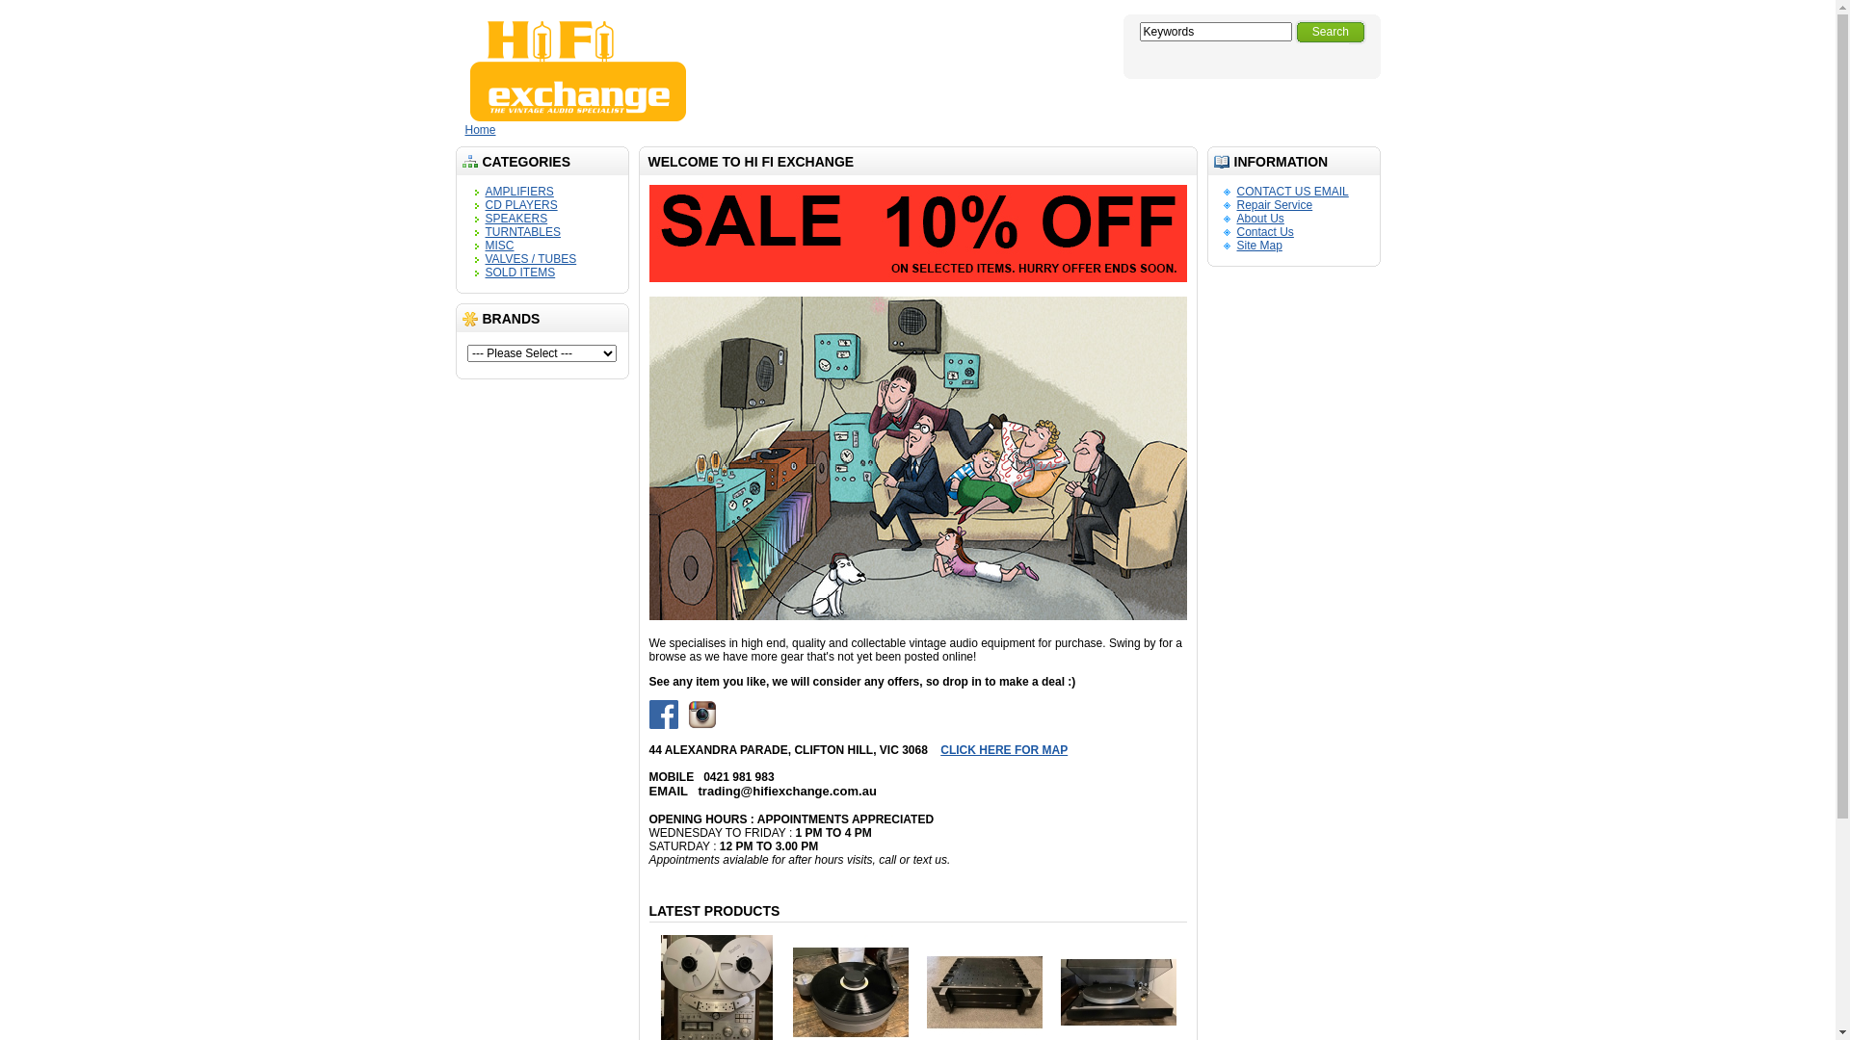 The height and width of the screenshot is (1040, 1850). What do you see at coordinates (523, 232) in the screenshot?
I see `TURNTABLES` at bounding box center [523, 232].